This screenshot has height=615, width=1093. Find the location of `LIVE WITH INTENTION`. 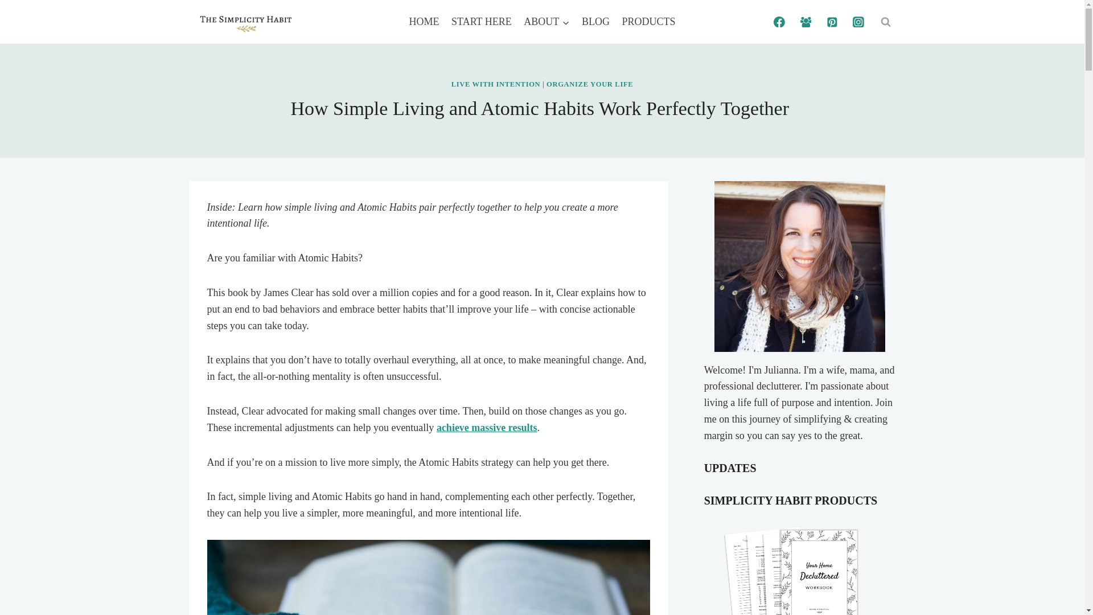

LIVE WITH INTENTION is located at coordinates (496, 84).